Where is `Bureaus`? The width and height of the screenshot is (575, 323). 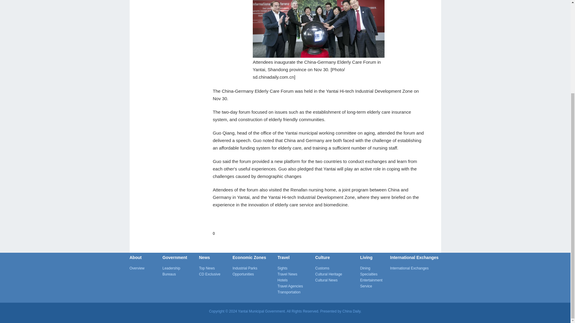 Bureaus is located at coordinates (180, 274).